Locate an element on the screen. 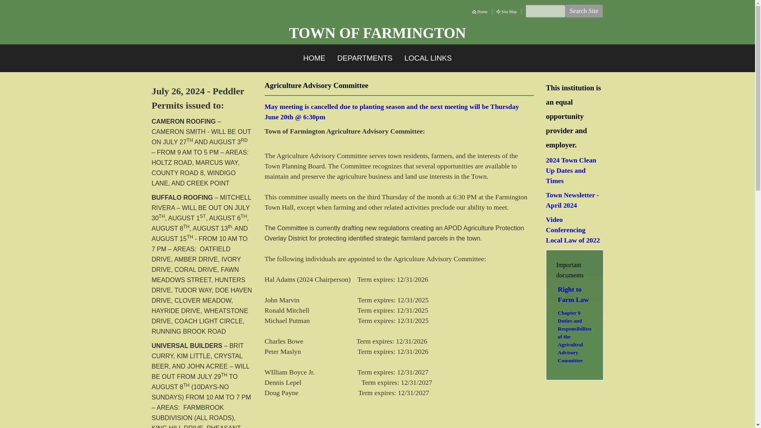 This screenshot has width=761, height=428. 2024 Town Clean Up Dates and Times is located at coordinates (571, 170).